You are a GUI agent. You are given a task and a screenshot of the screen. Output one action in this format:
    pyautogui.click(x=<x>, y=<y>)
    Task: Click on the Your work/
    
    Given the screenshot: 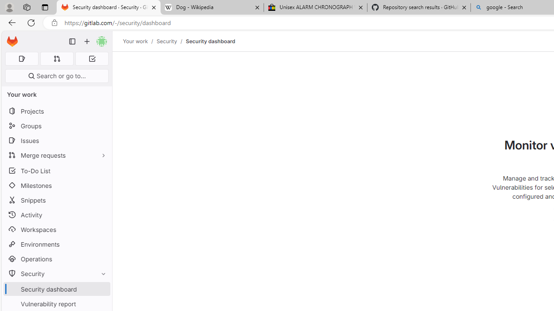 What is the action you would take?
    pyautogui.click(x=140, y=41)
    